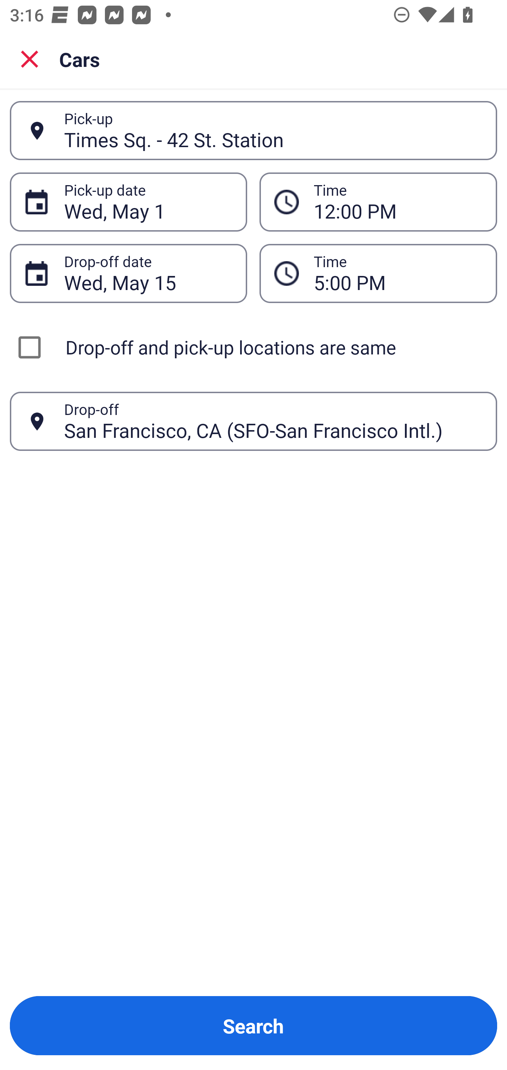 The image size is (507, 1070). What do you see at coordinates (254, 1026) in the screenshot?
I see `Search Button Search` at bounding box center [254, 1026].